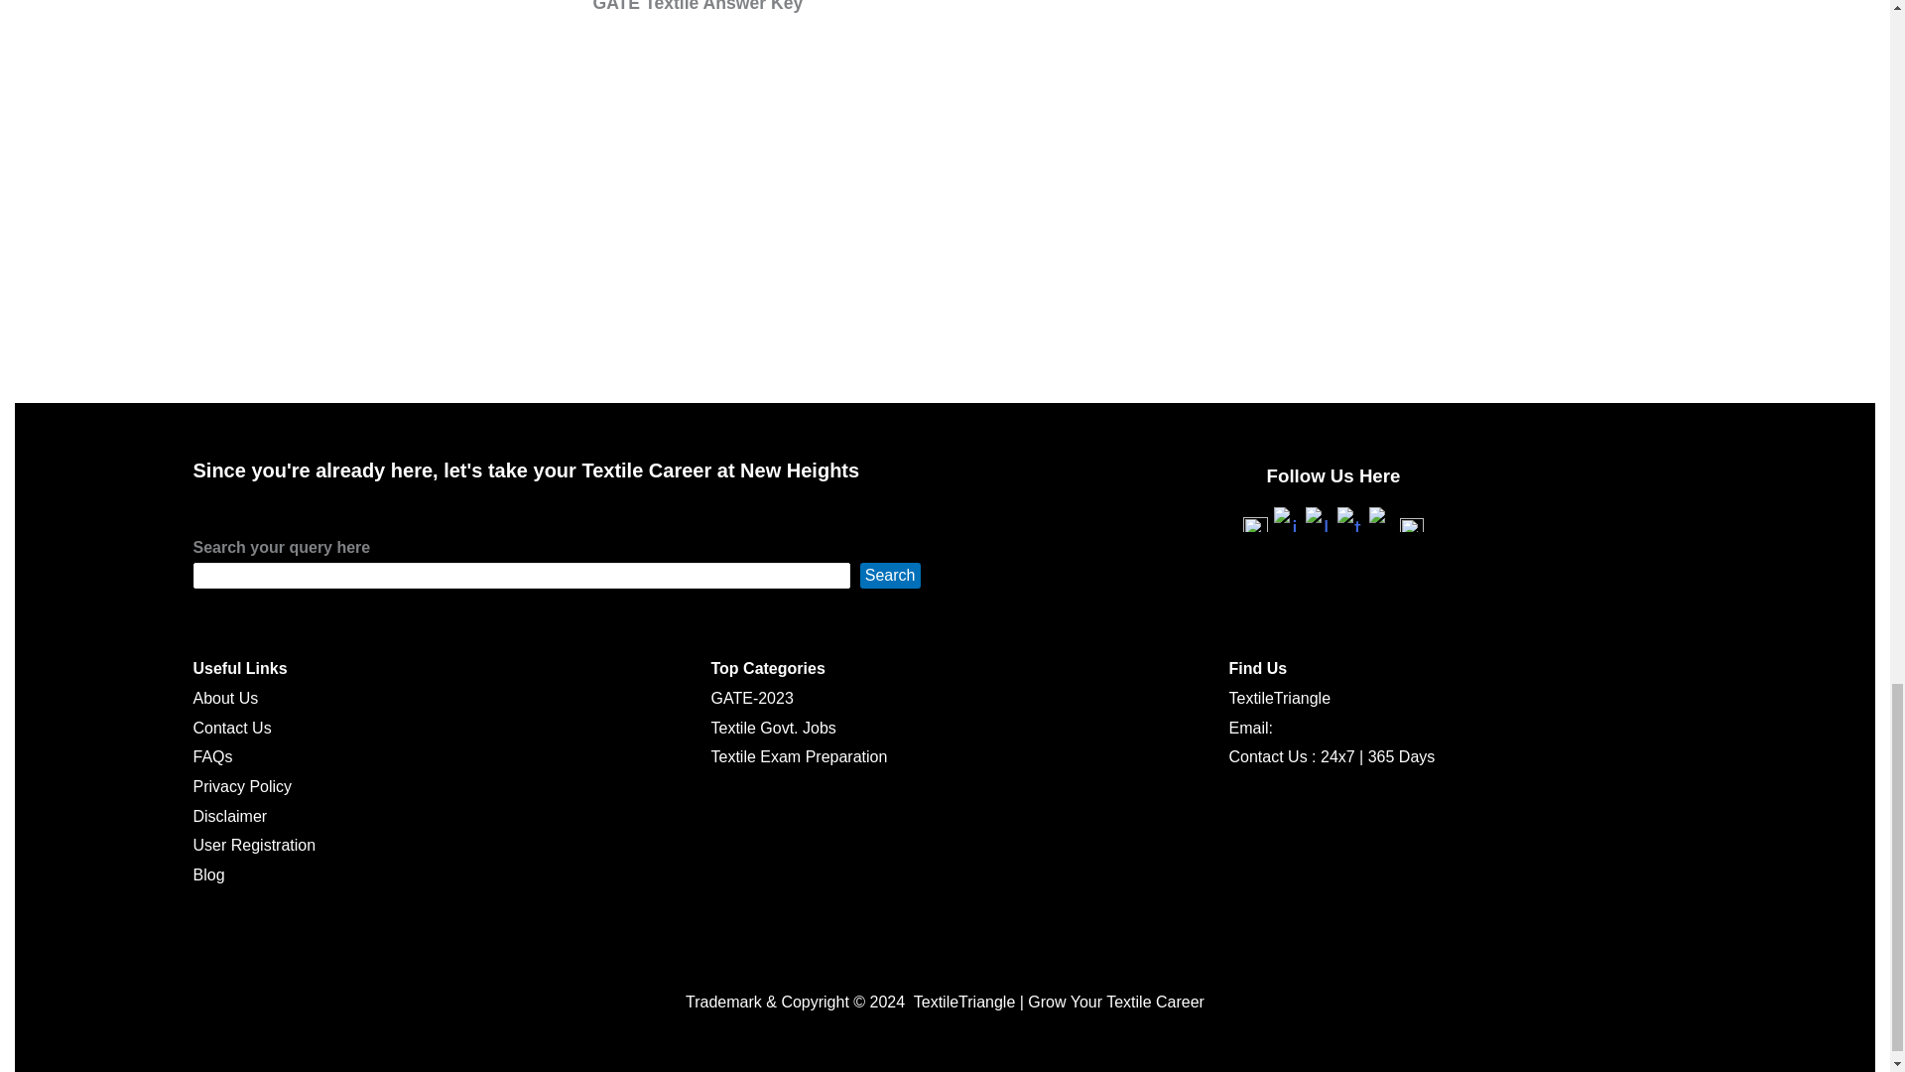  What do you see at coordinates (208, 873) in the screenshot?
I see `Blog` at bounding box center [208, 873].